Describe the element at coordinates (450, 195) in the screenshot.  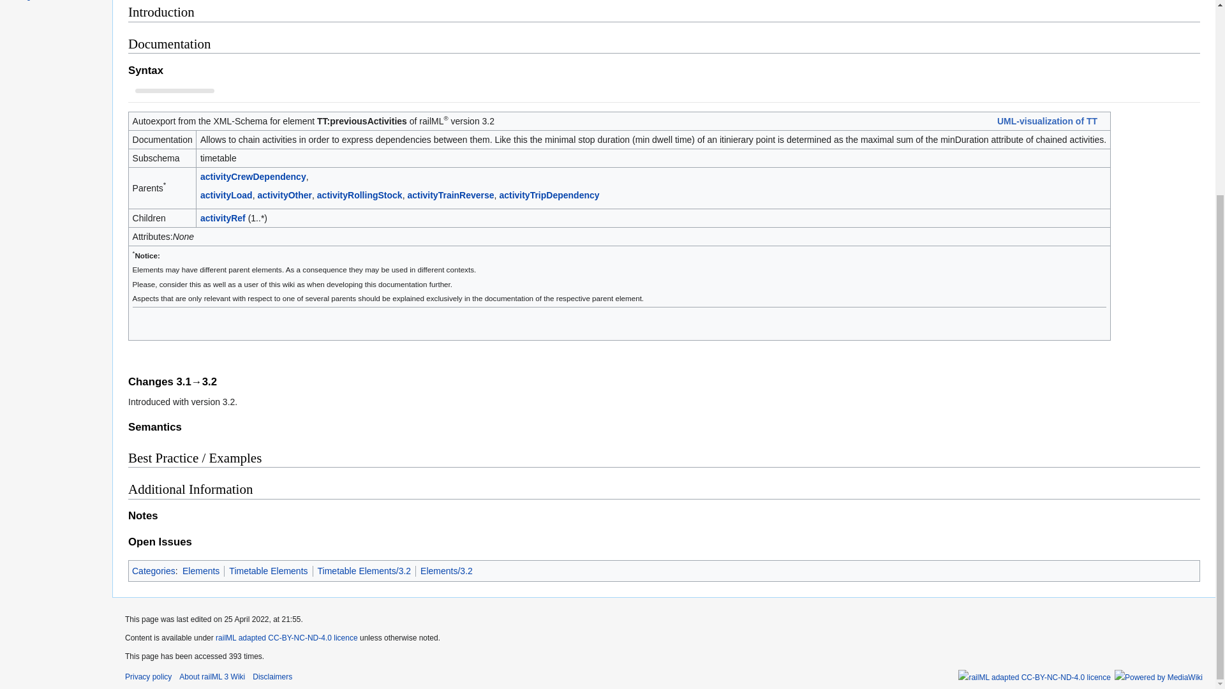
I see `activityTrainReverse` at that location.